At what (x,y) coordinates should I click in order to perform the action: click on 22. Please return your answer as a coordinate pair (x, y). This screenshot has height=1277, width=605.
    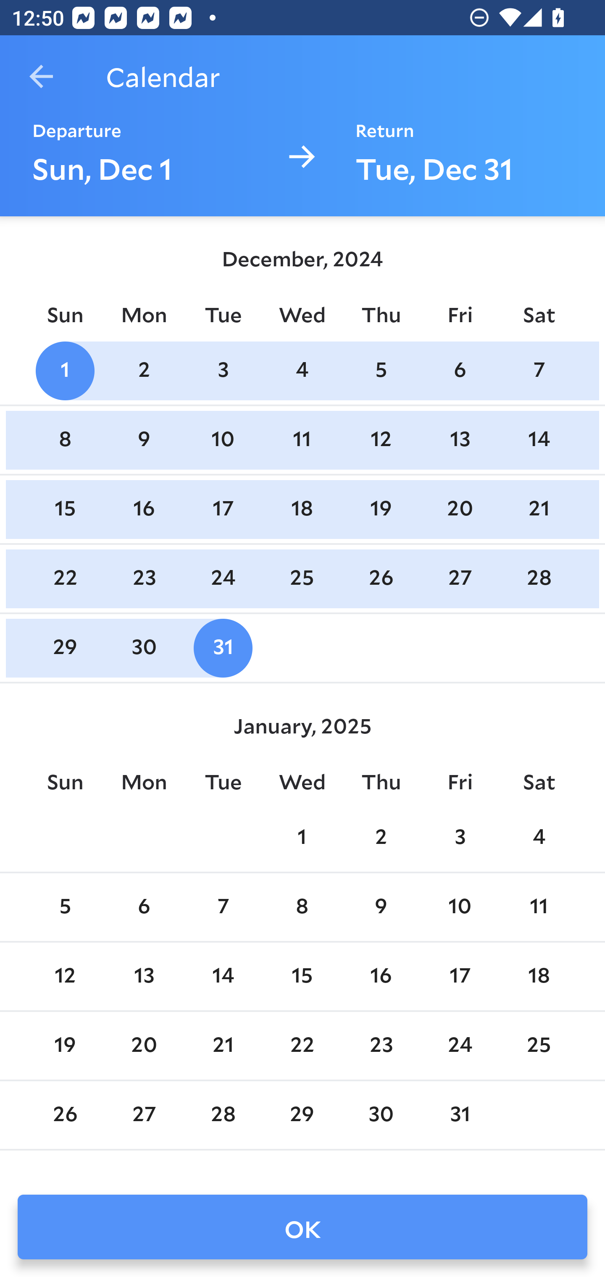
    Looking at the image, I should click on (302, 1046).